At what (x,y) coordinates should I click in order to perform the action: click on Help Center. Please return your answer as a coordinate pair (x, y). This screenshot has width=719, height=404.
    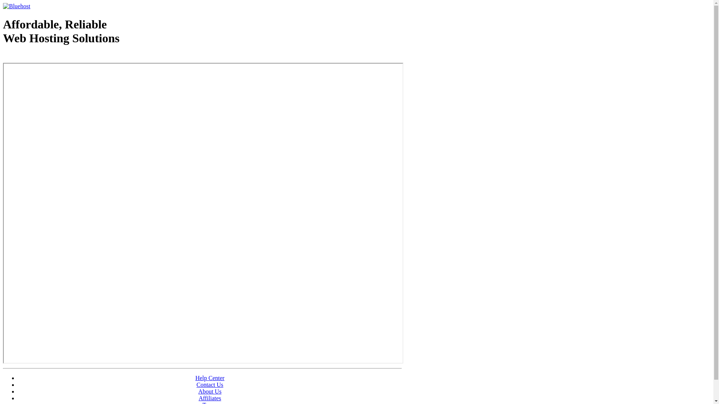
    Looking at the image, I should click on (210, 378).